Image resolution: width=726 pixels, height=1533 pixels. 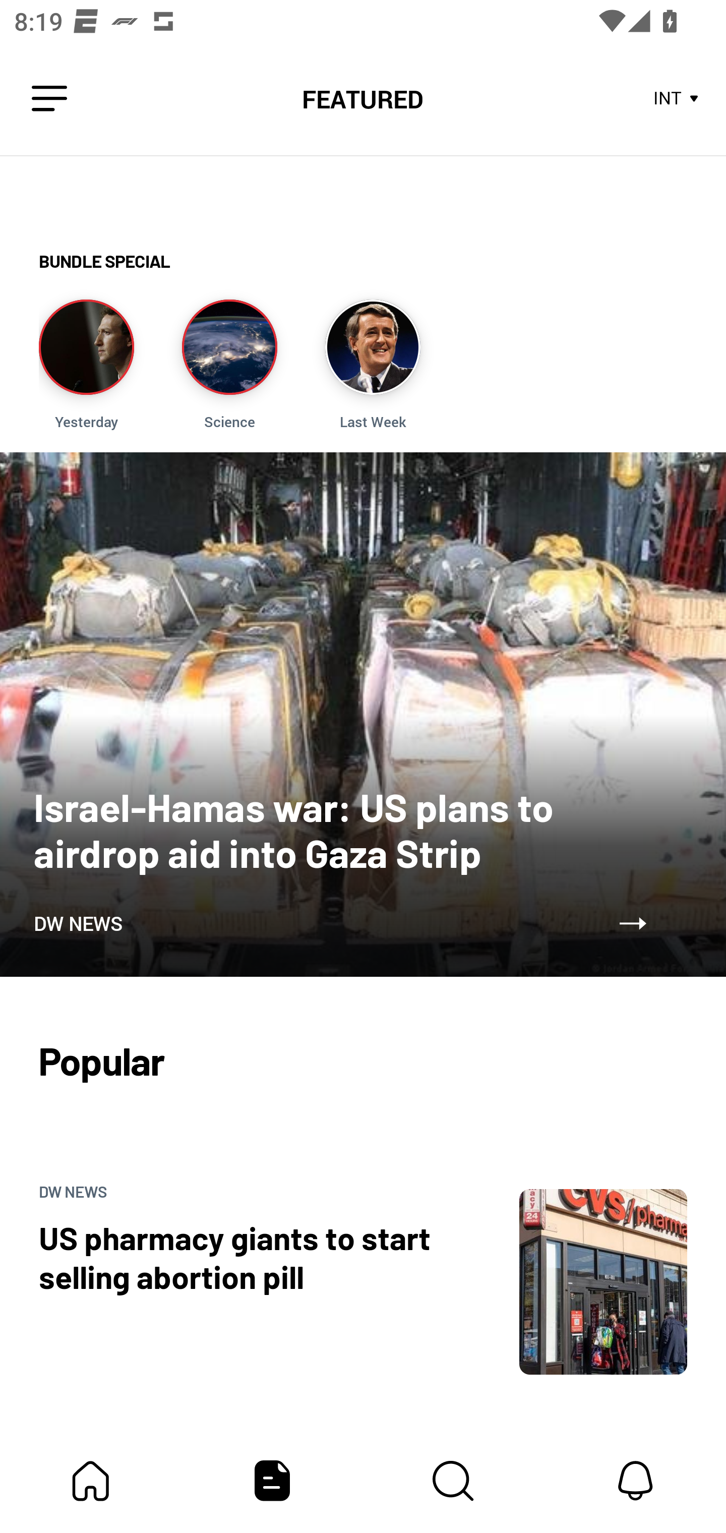 What do you see at coordinates (635, 1481) in the screenshot?
I see `Notifications` at bounding box center [635, 1481].